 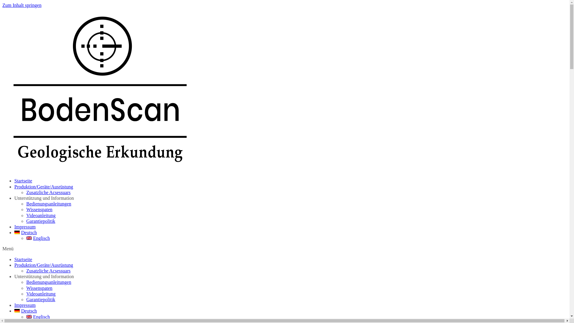 What do you see at coordinates (25, 227) in the screenshot?
I see `Impressum` at bounding box center [25, 227].